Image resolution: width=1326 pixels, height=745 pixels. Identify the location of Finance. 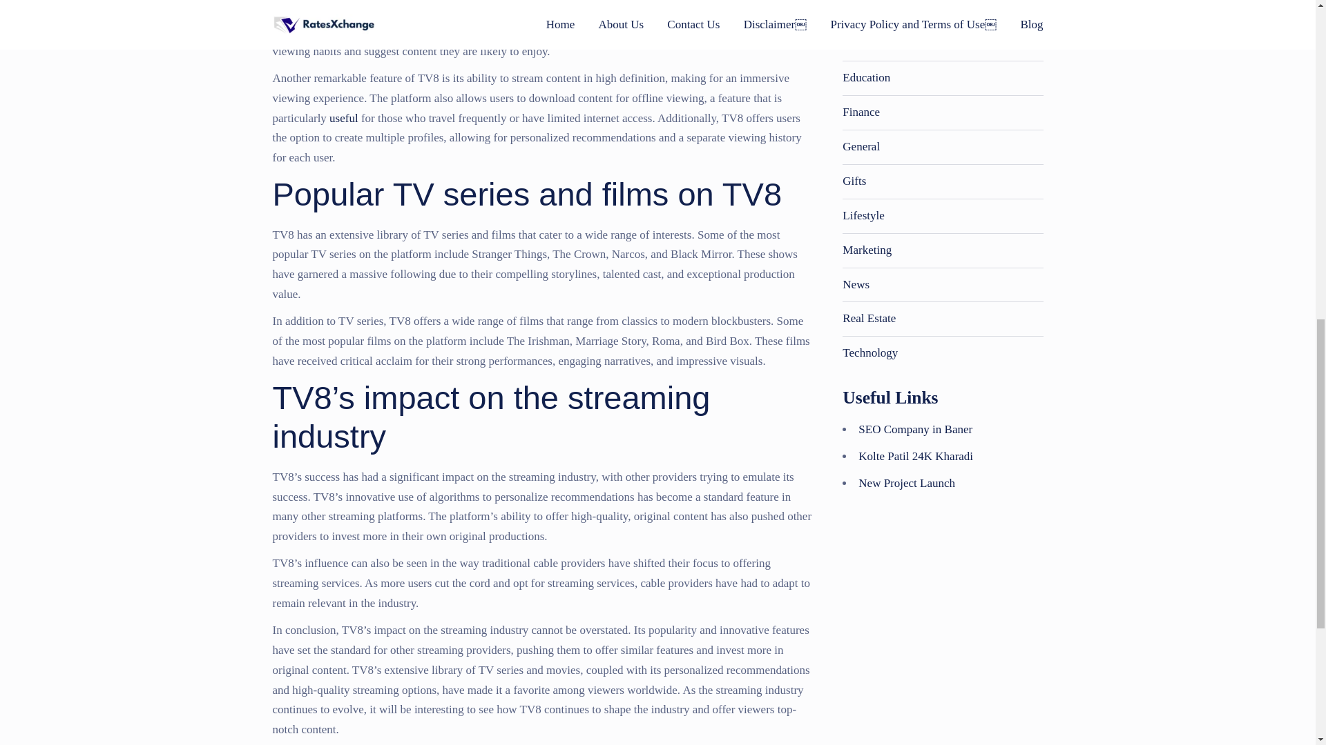
(861, 112).